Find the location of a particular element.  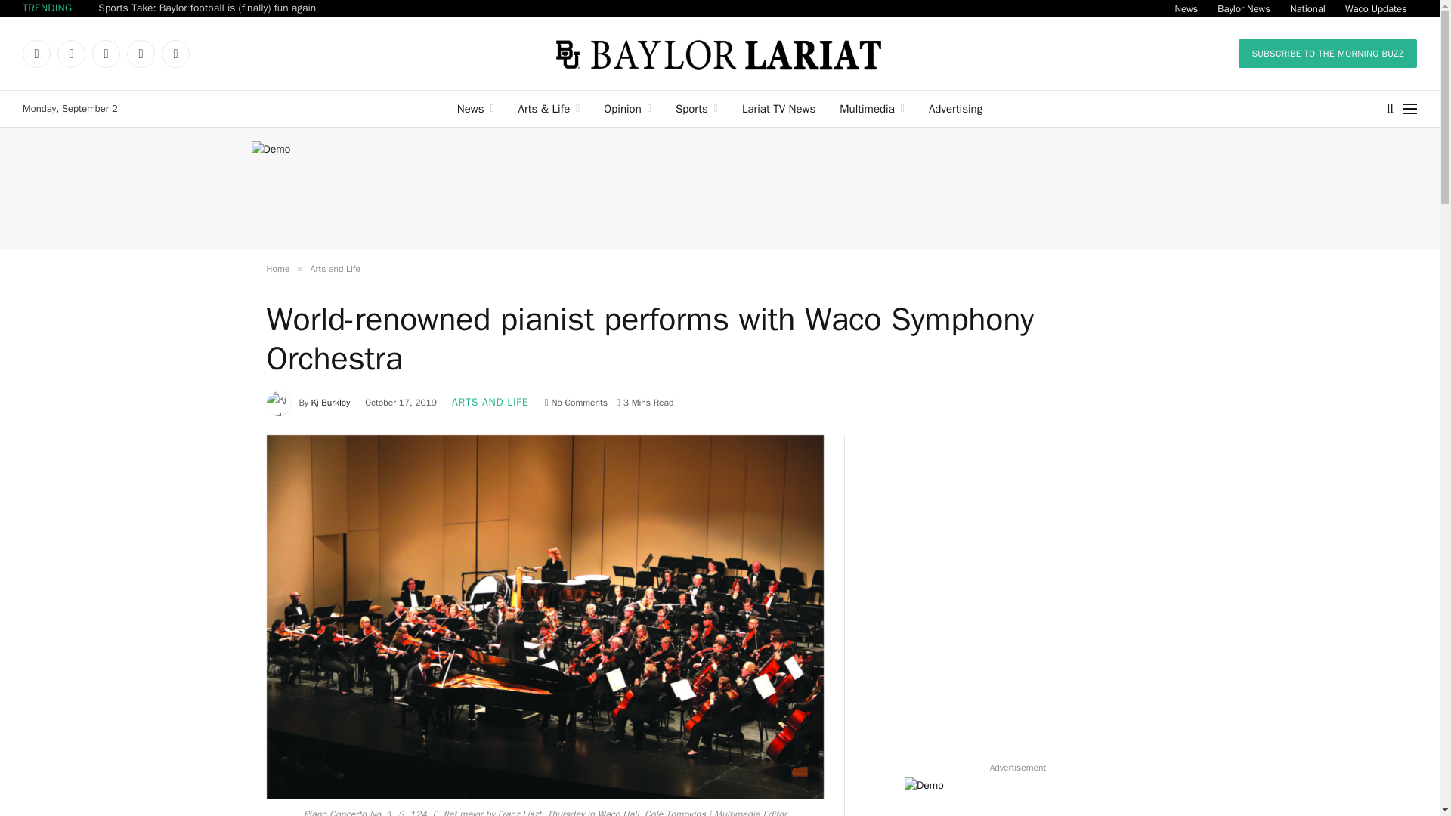

News is located at coordinates (476, 109).